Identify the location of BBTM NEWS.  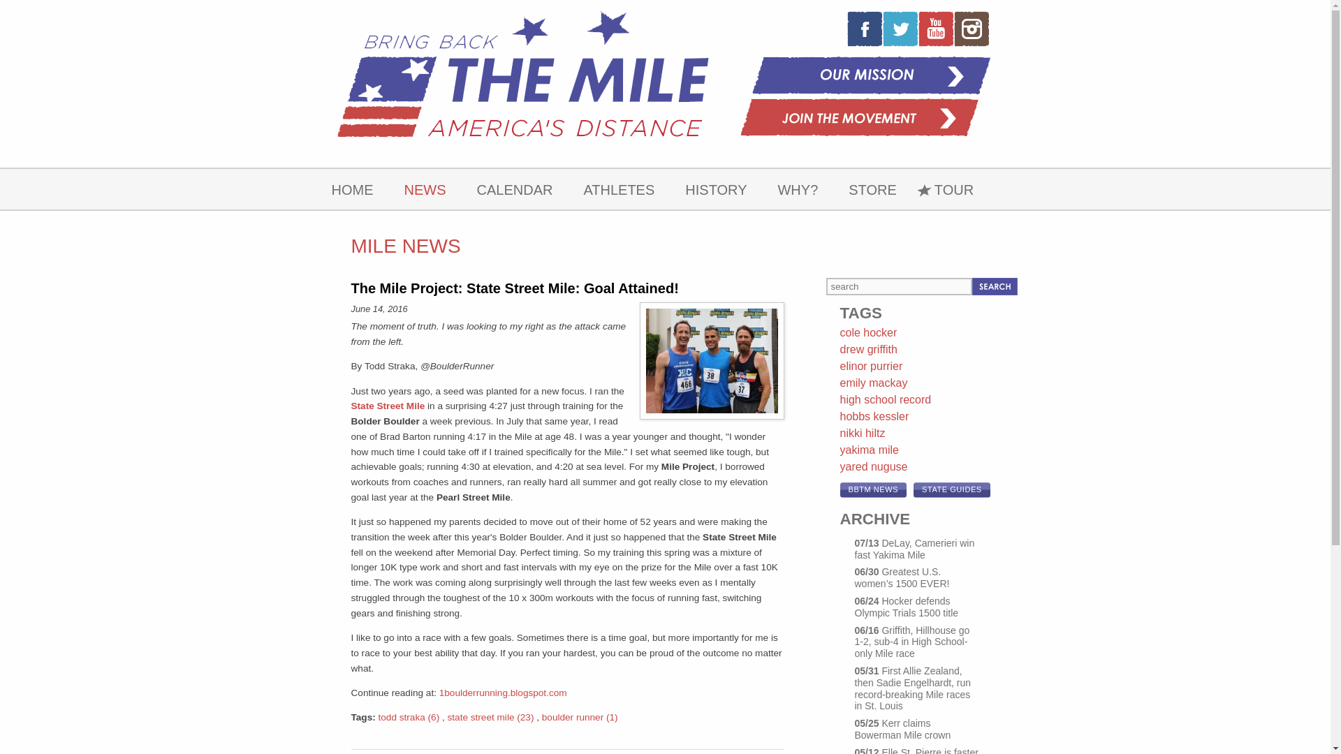
(872, 490).